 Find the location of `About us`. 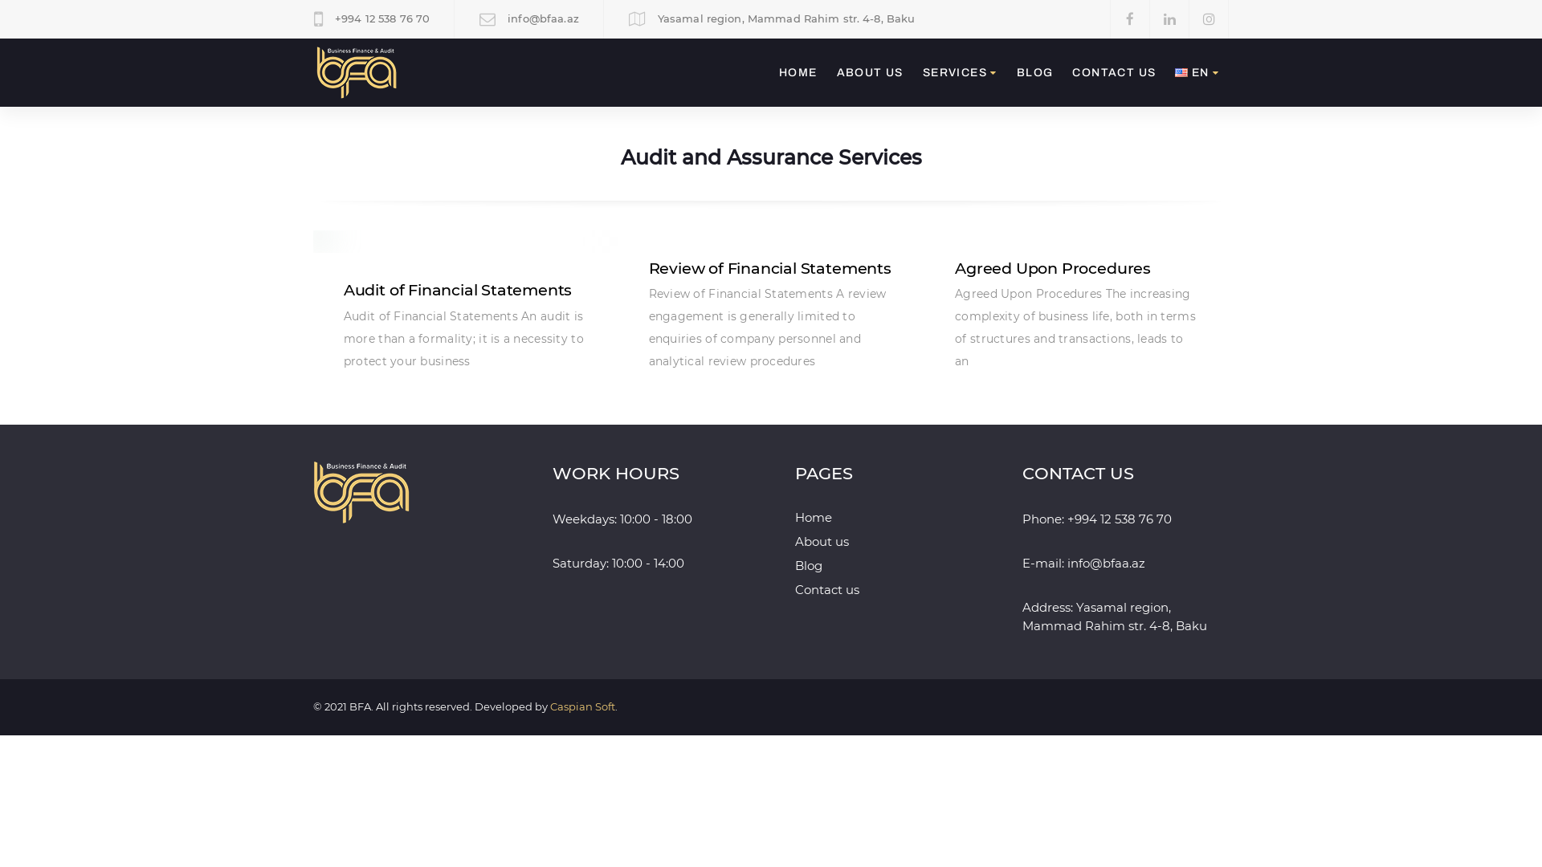

About us is located at coordinates (822, 541).